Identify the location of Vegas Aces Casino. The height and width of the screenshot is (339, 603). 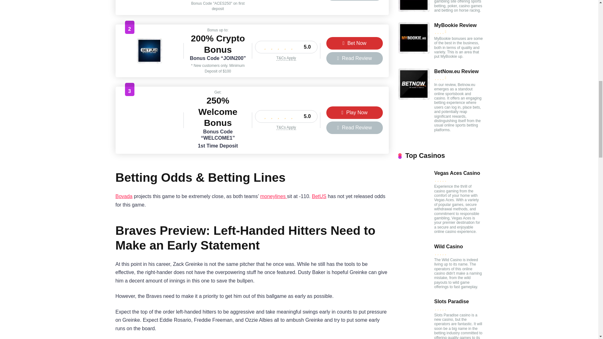
(149, 0).